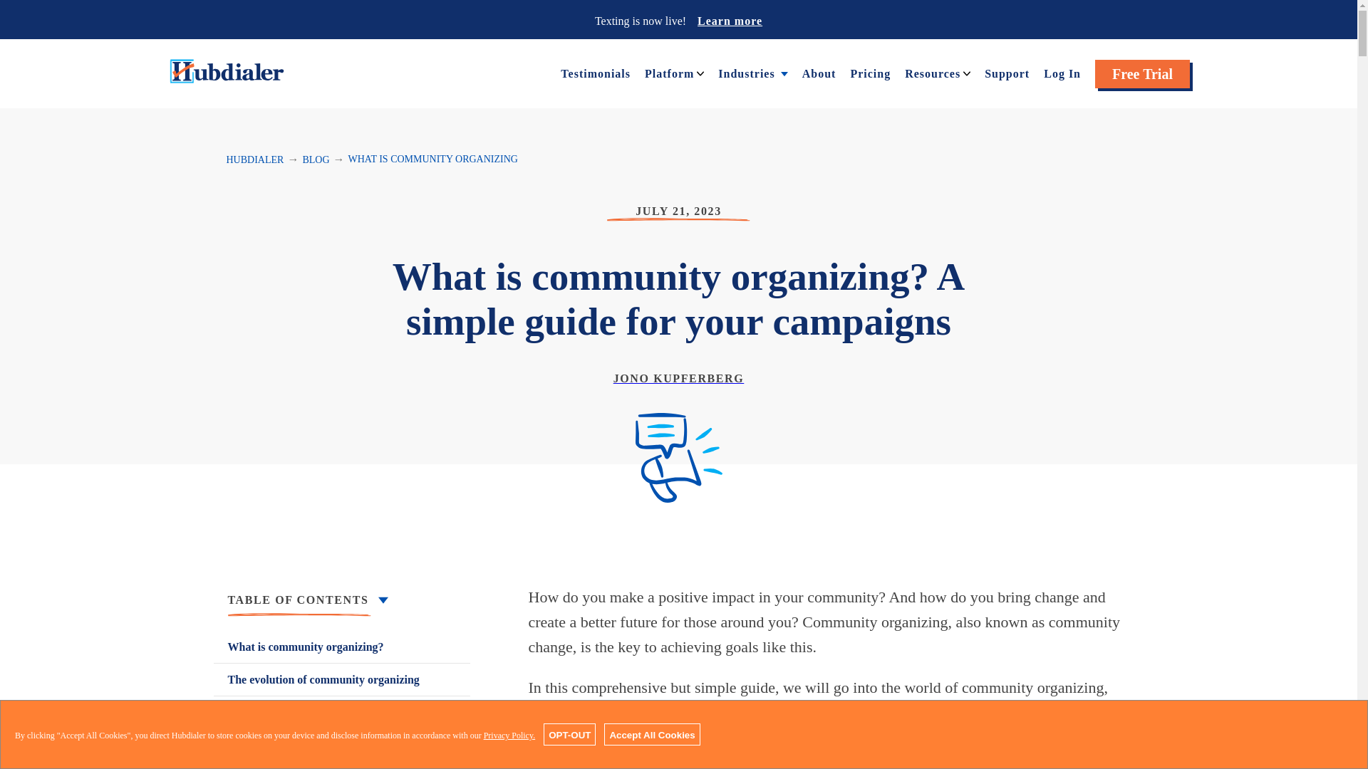 The height and width of the screenshot is (769, 1368). What do you see at coordinates (316, 159) in the screenshot?
I see `BLOG` at bounding box center [316, 159].